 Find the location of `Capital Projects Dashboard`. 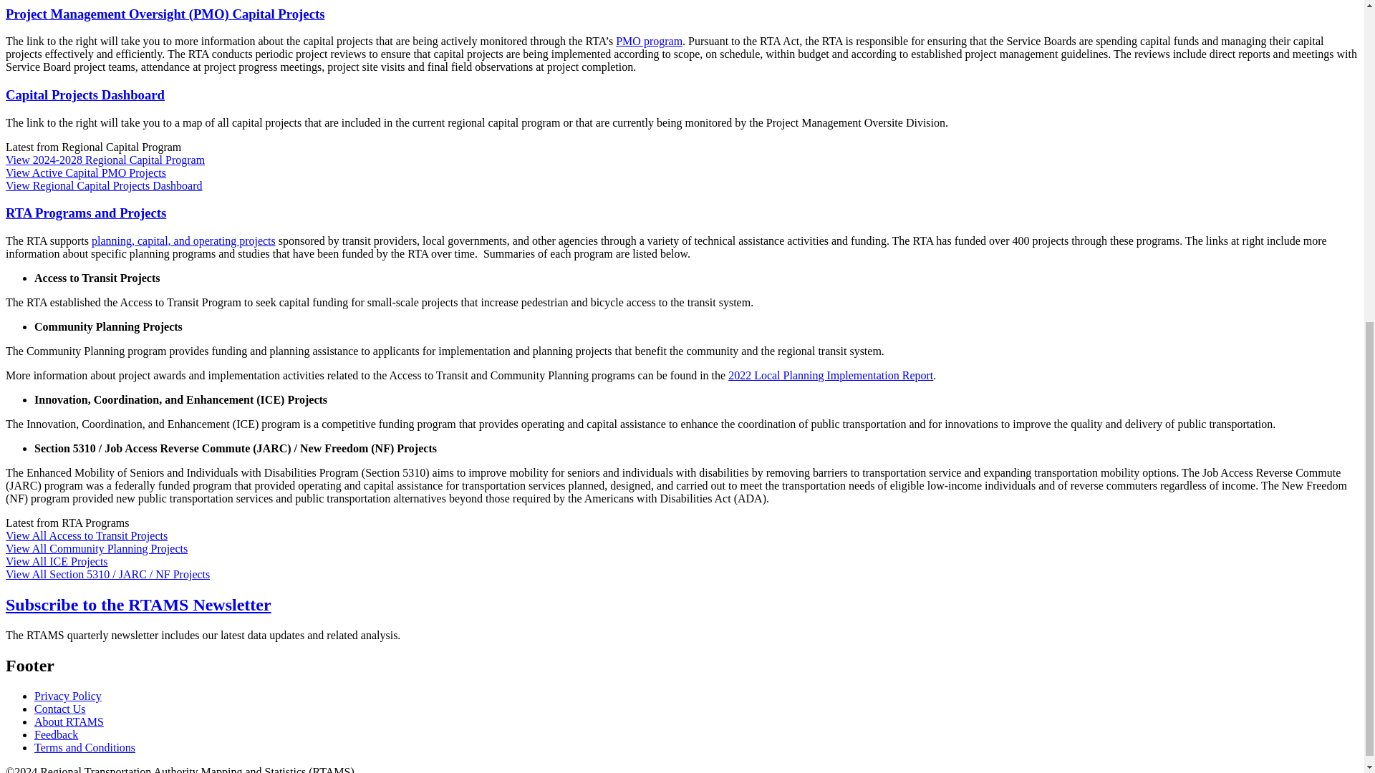

Capital Projects Dashboard is located at coordinates (85, 94).